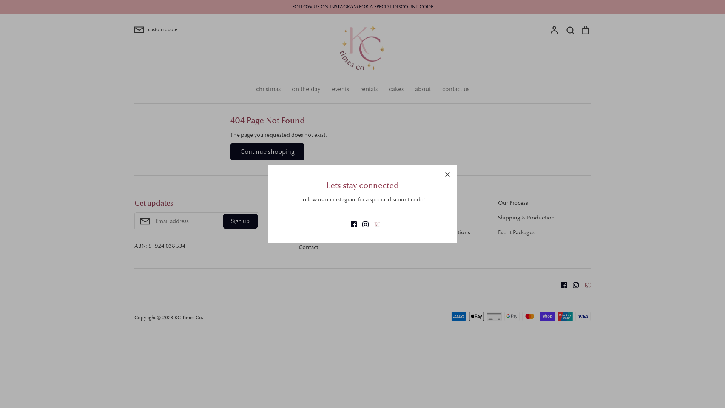  I want to click on Cart, so click(586, 30).